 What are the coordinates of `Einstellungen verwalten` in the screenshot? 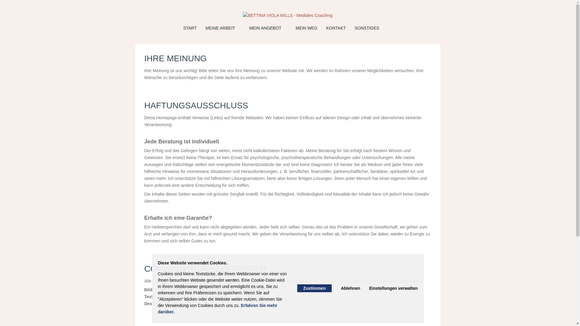 It's located at (393, 288).